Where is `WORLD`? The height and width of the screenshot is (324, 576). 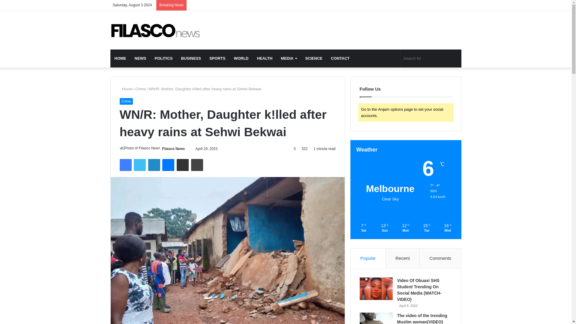
WORLD is located at coordinates (241, 58).